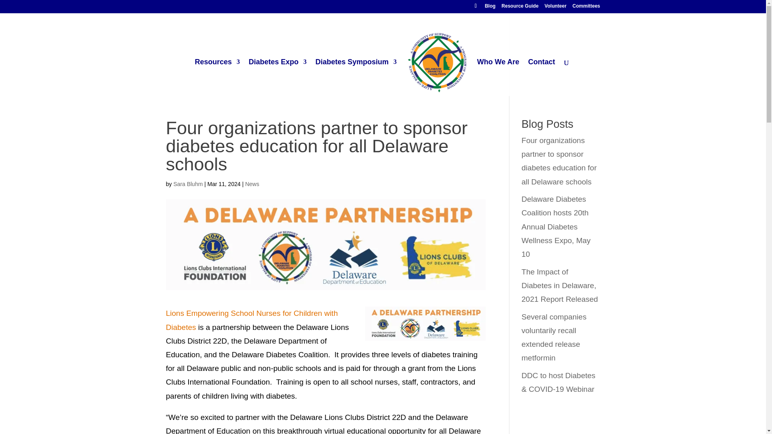 The height and width of the screenshot is (434, 772). I want to click on Lions Empowering School Nurses for Children with Diabetes, so click(252, 320).